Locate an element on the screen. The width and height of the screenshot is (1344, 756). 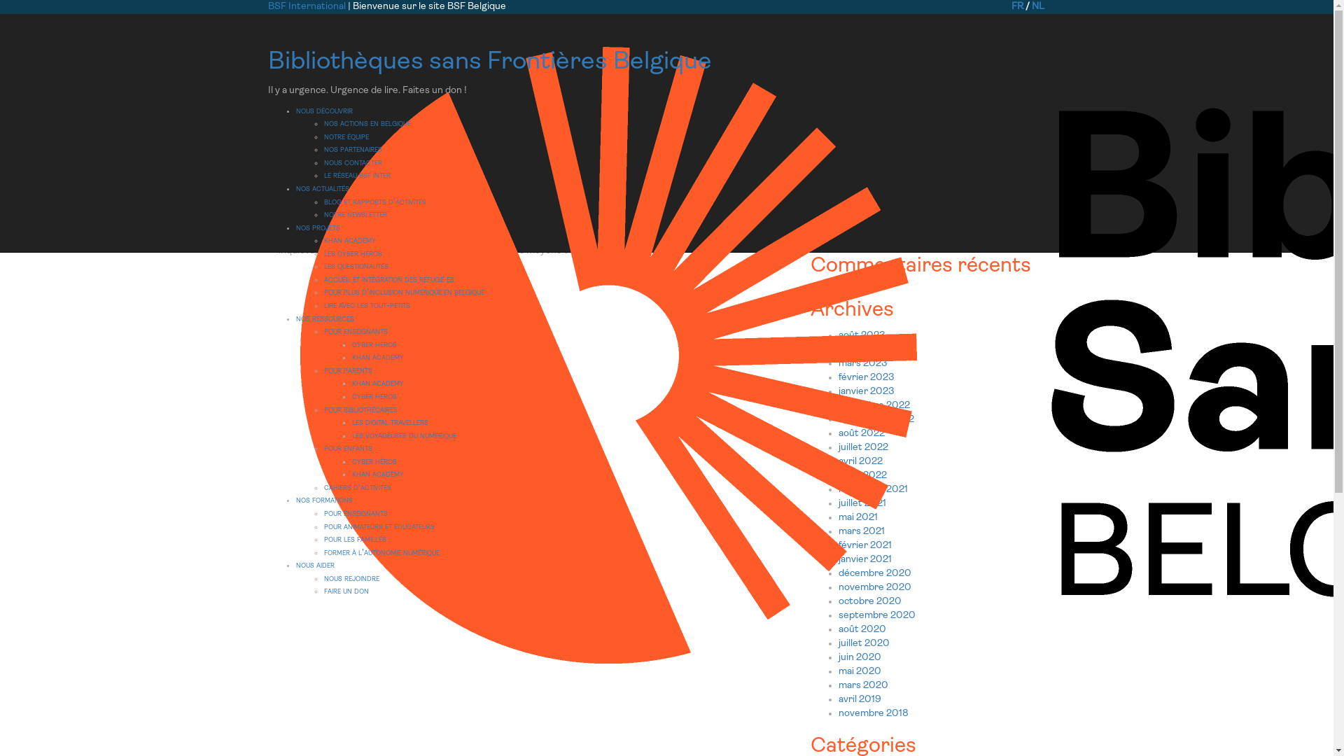
lire avec les tout-petits is located at coordinates (367, 305).